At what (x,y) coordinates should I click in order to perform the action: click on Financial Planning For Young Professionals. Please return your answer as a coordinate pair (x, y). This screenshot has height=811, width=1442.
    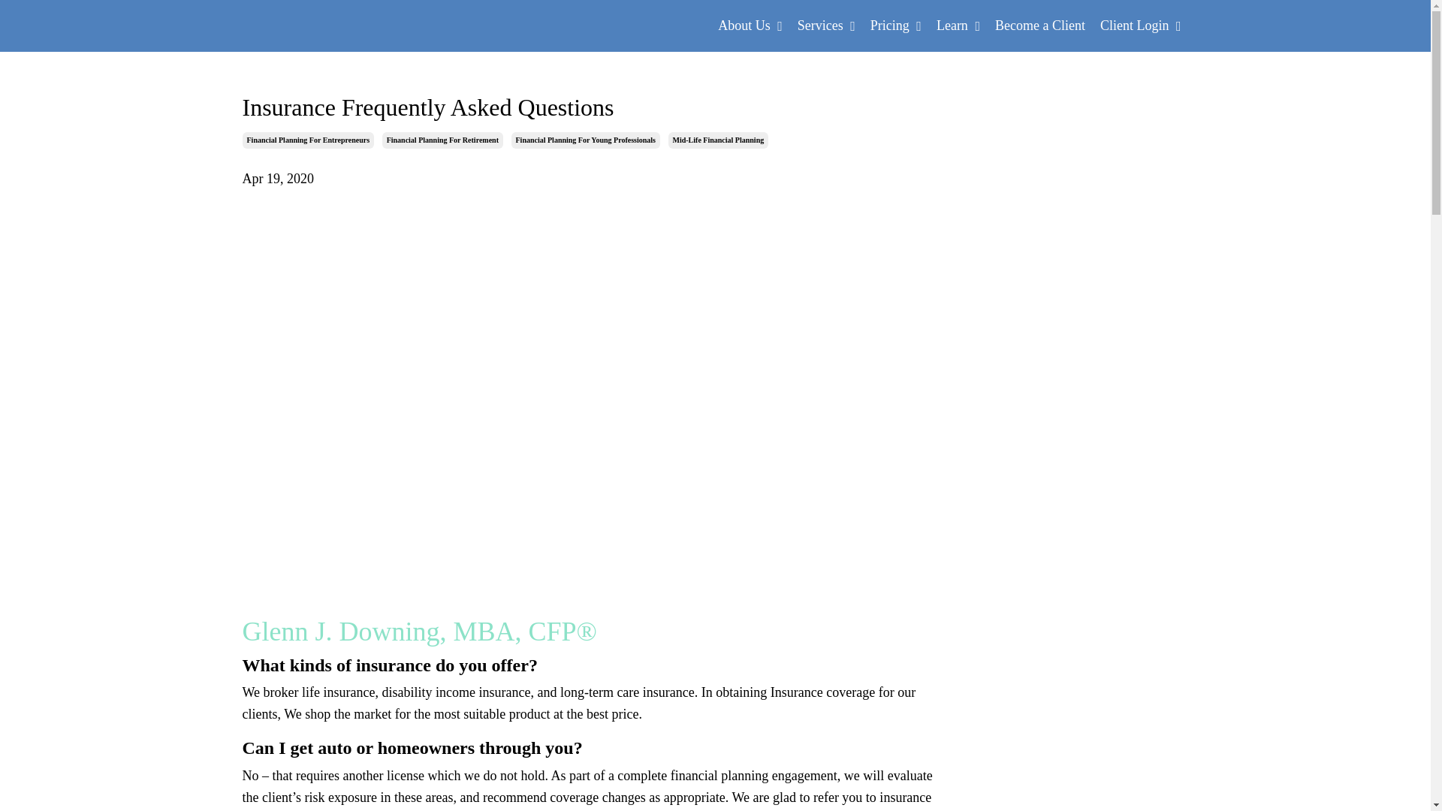
    Looking at the image, I should click on (585, 140).